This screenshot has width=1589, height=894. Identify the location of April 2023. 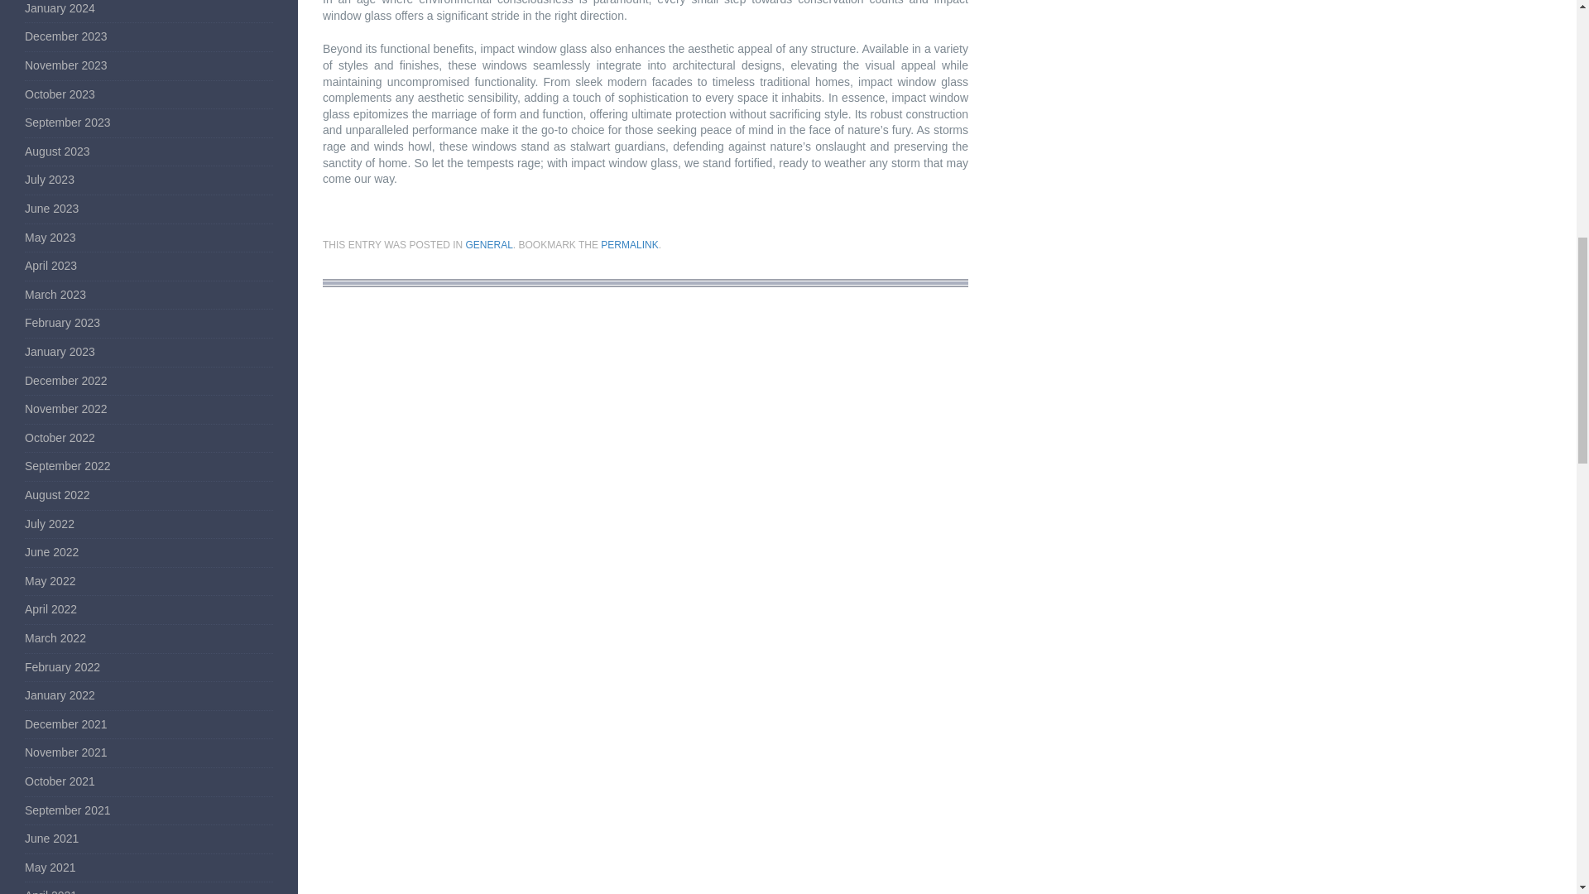
(50, 266).